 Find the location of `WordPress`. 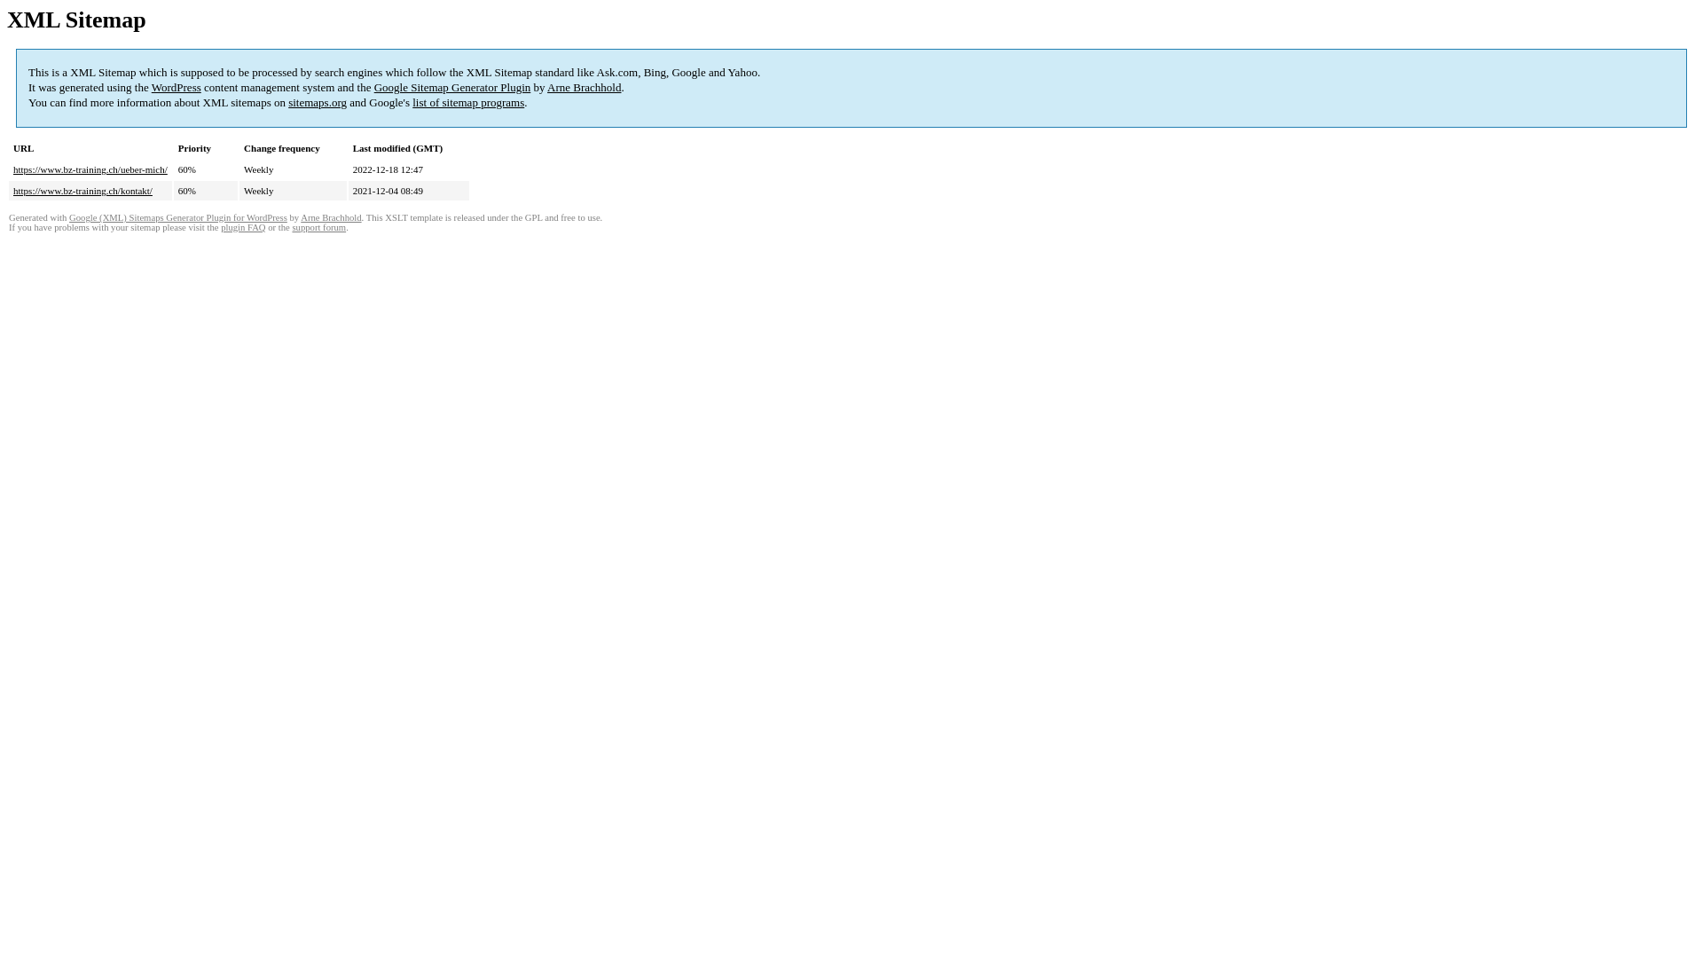

WordPress is located at coordinates (177, 87).